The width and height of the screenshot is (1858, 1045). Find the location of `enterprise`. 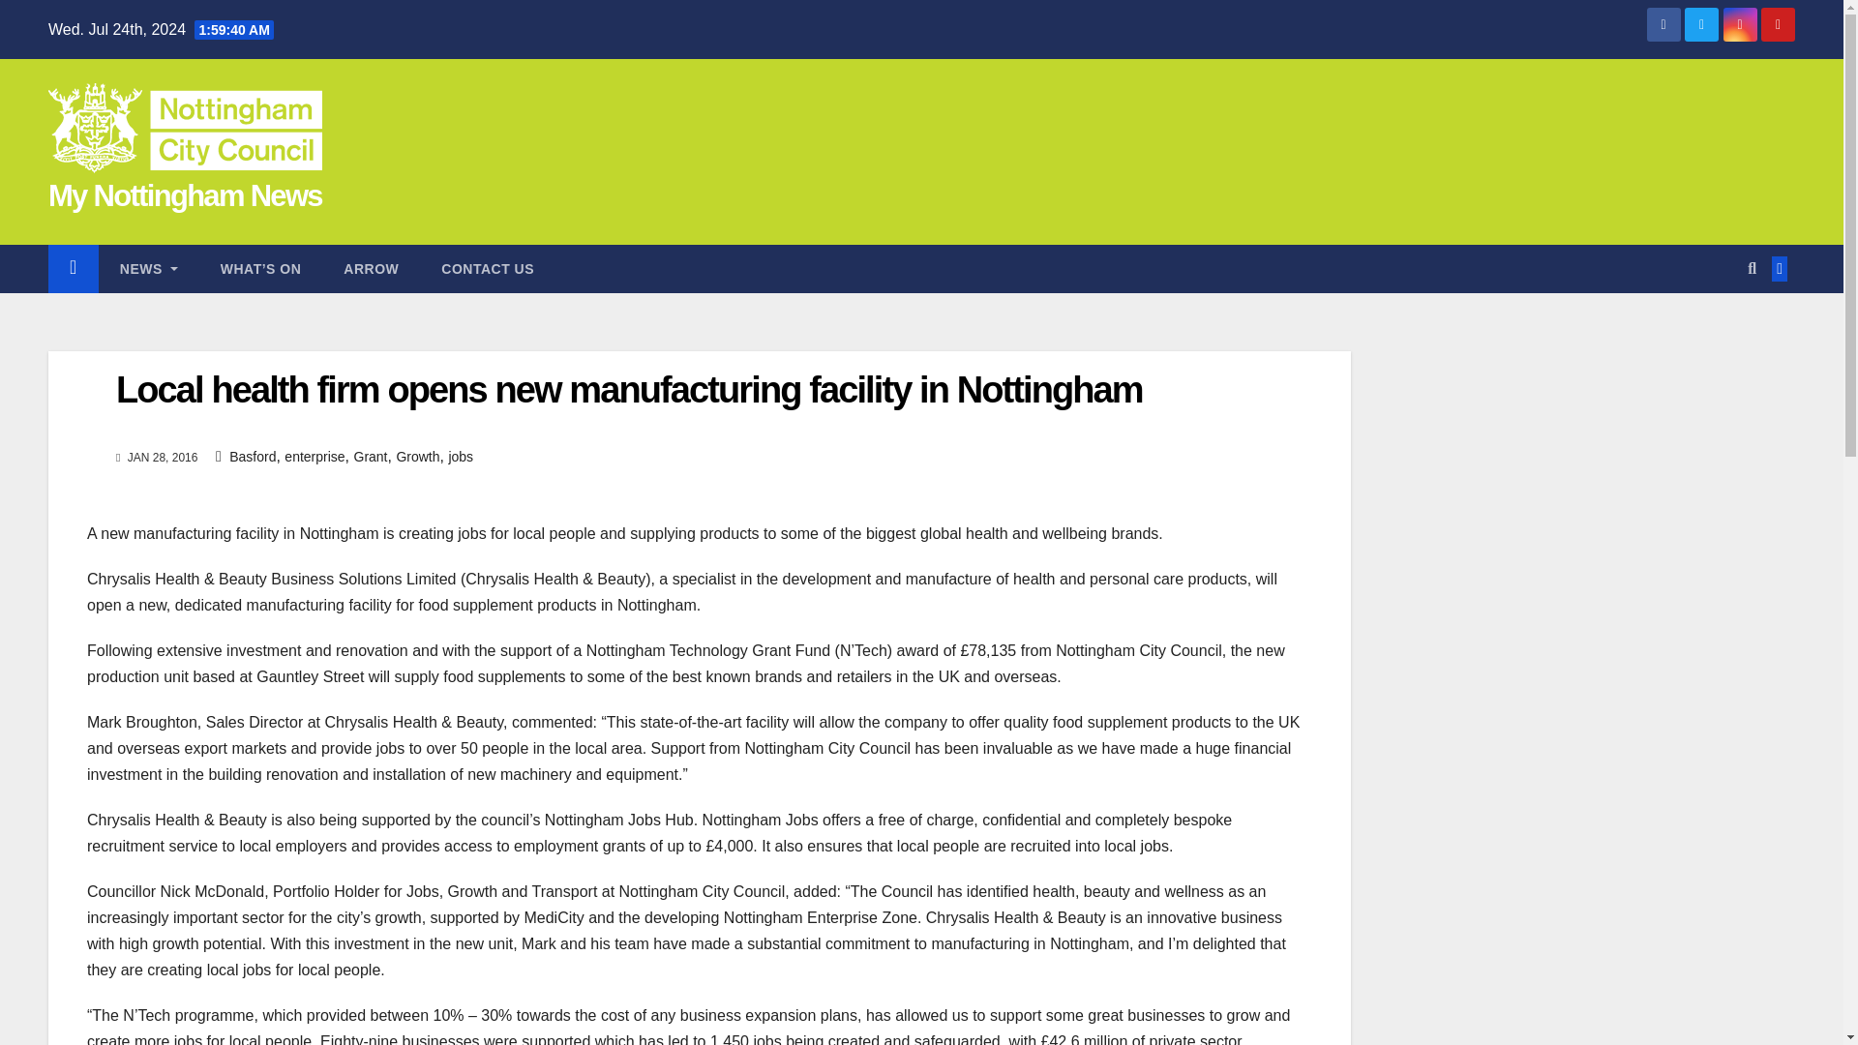

enterprise is located at coordinates (314, 457).